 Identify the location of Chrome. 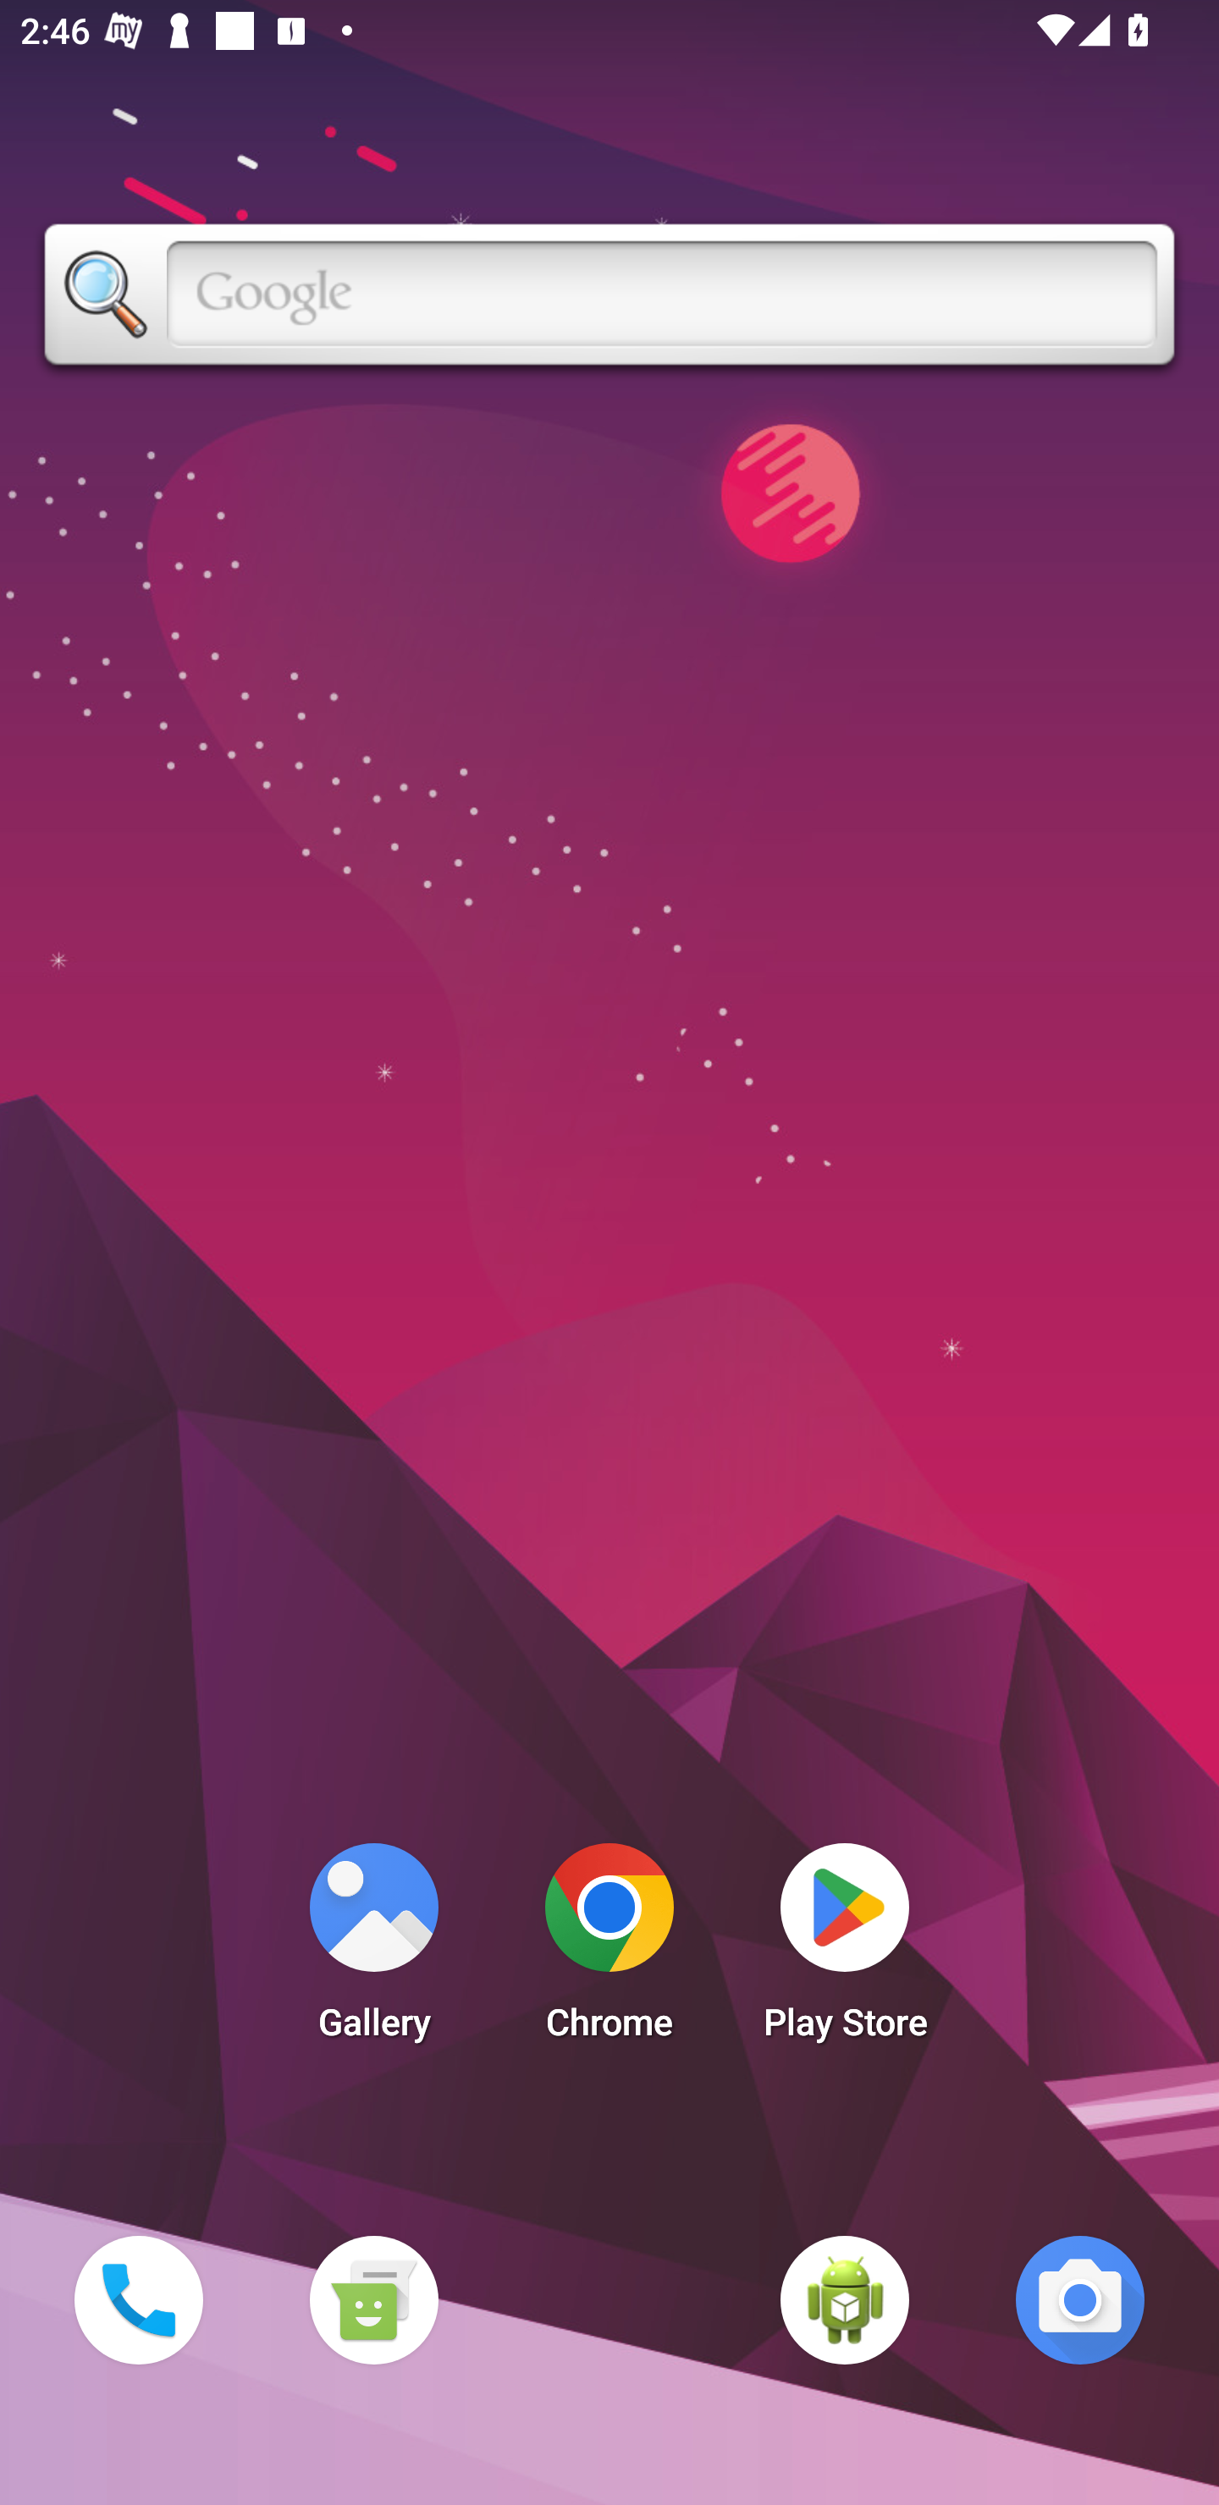
(609, 1950).